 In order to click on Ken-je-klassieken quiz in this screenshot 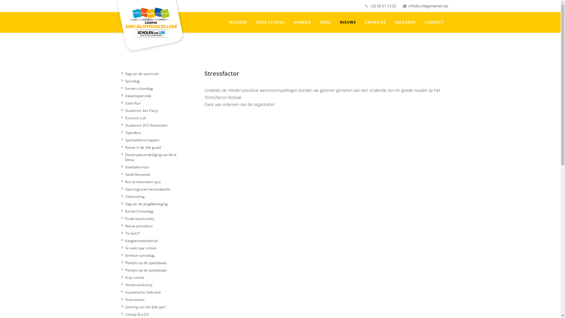, I will do `click(141, 182)`.